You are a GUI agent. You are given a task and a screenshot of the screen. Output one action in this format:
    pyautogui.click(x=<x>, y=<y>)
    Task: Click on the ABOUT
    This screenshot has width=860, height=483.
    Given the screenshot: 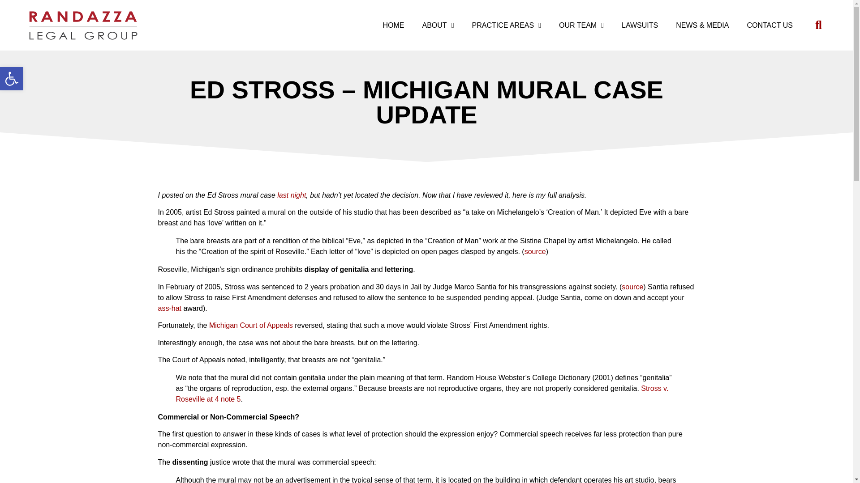 What is the action you would take?
    pyautogui.click(x=438, y=25)
    